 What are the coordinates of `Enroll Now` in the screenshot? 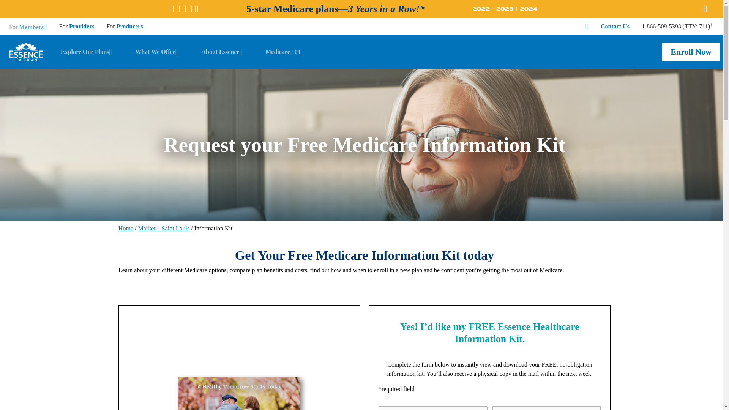 It's located at (691, 52).